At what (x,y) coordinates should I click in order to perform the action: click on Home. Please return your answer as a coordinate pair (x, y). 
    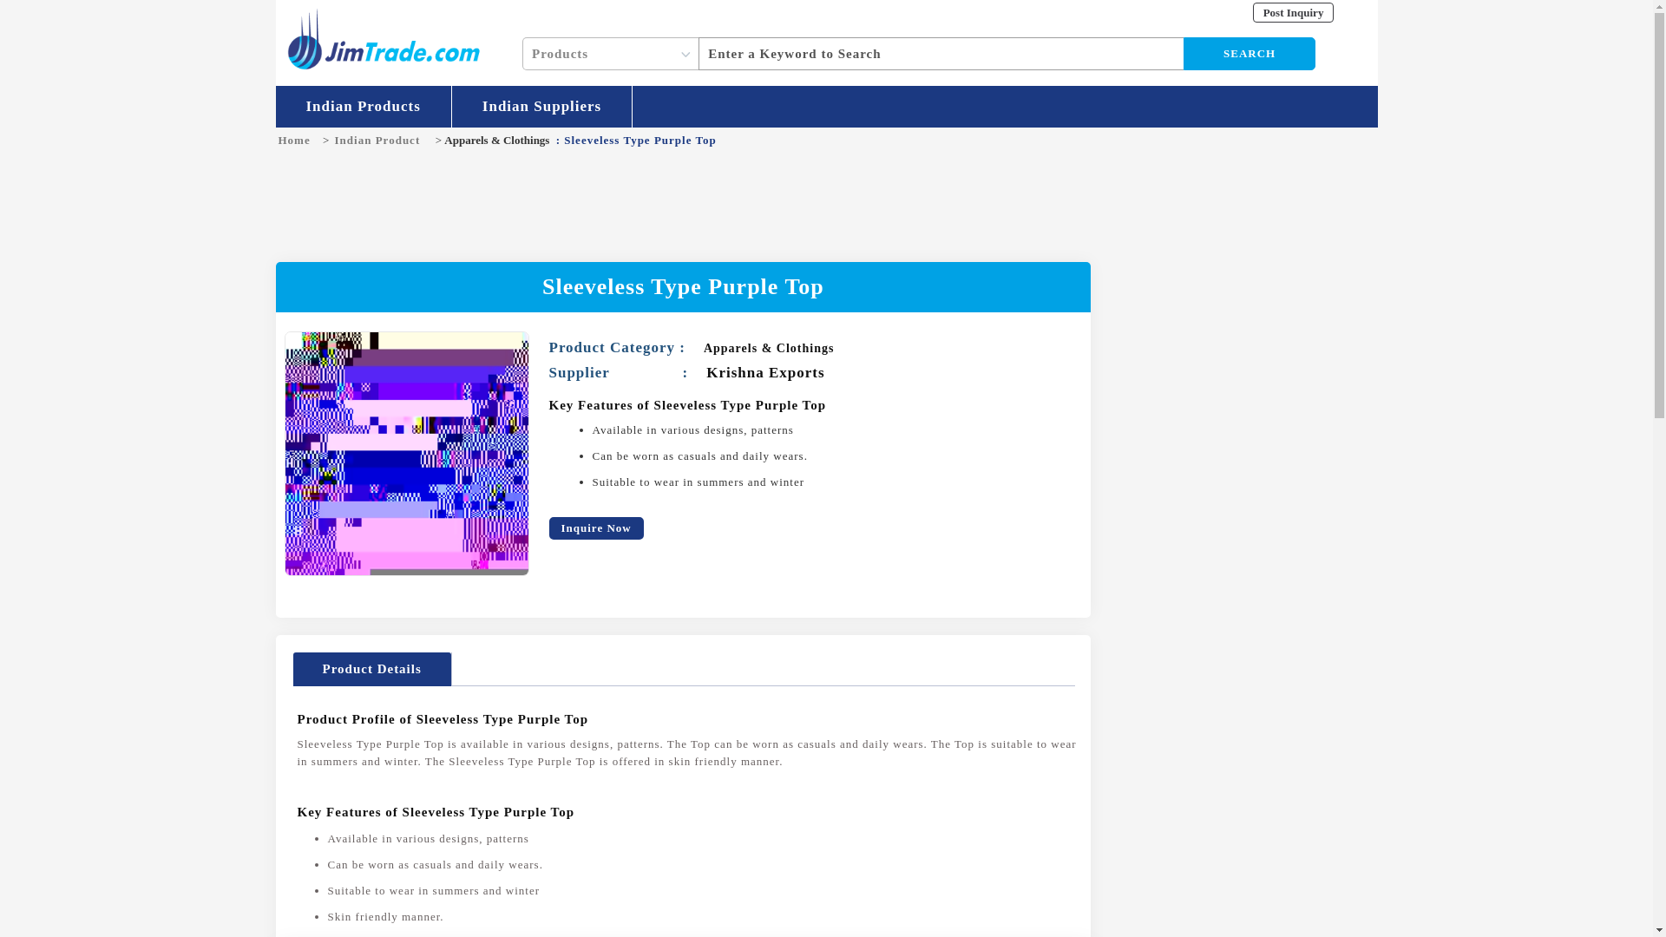
    Looking at the image, I should click on (298, 140).